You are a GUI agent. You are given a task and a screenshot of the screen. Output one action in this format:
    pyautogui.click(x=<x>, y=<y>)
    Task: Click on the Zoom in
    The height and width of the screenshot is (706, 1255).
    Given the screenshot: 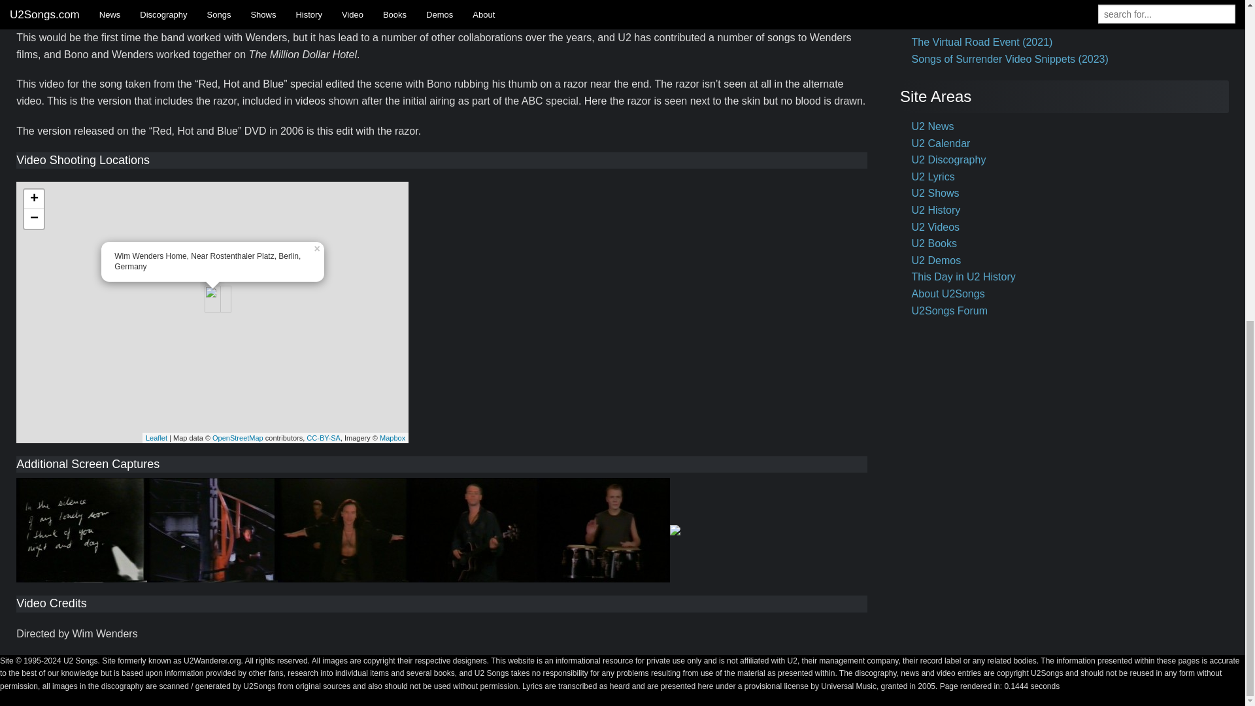 What is the action you would take?
    pyautogui.click(x=34, y=199)
    